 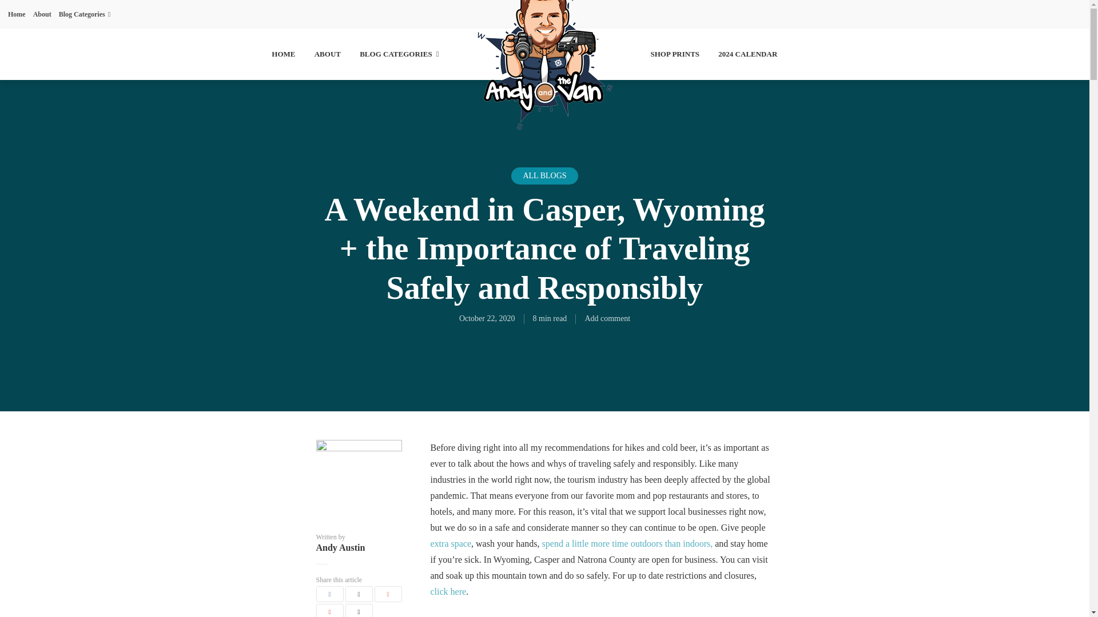 What do you see at coordinates (85, 14) in the screenshot?
I see `Blog Categories` at bounding box center [85, 14].